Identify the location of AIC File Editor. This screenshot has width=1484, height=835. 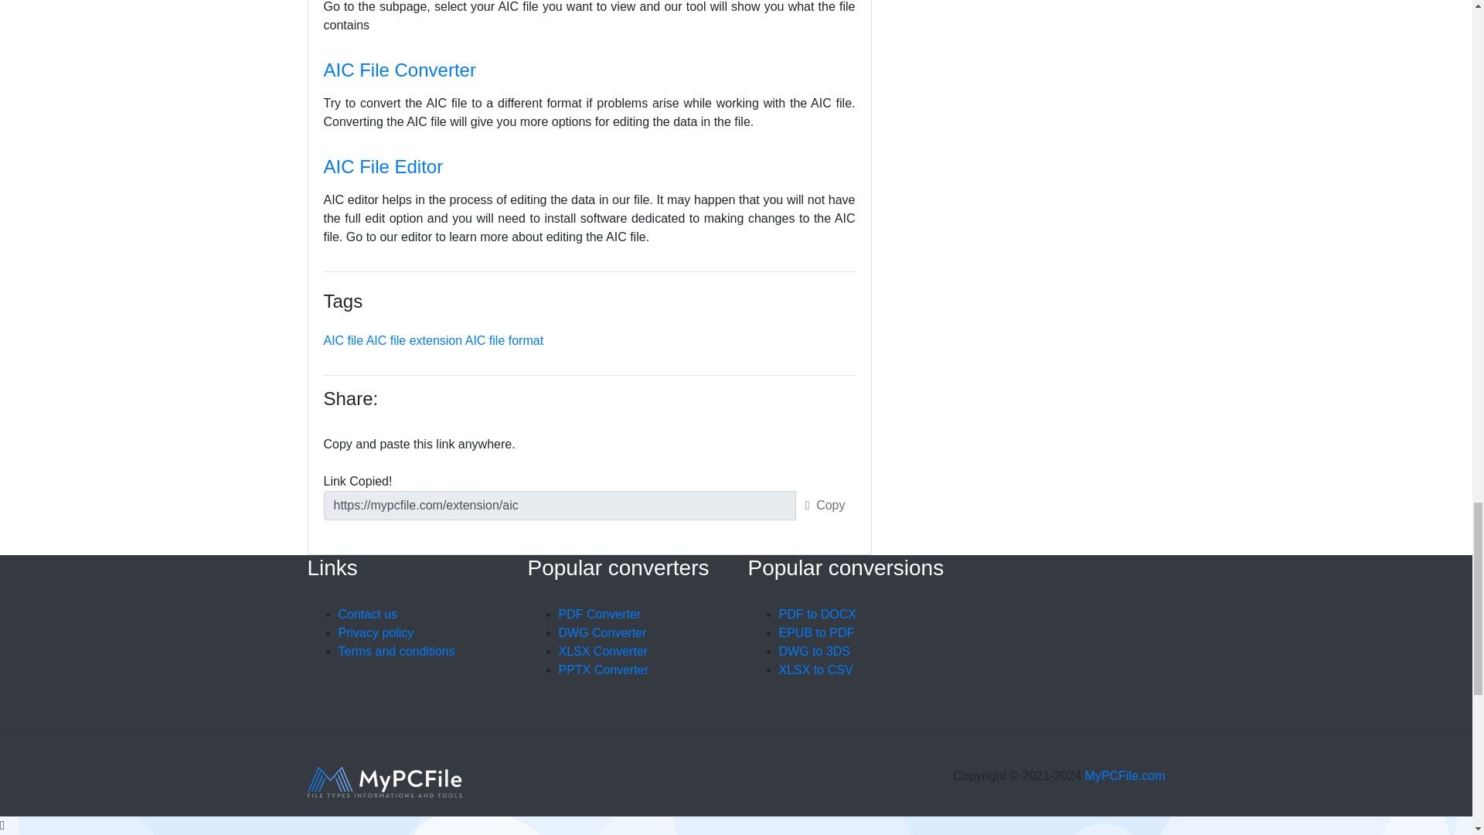
(383, 165).